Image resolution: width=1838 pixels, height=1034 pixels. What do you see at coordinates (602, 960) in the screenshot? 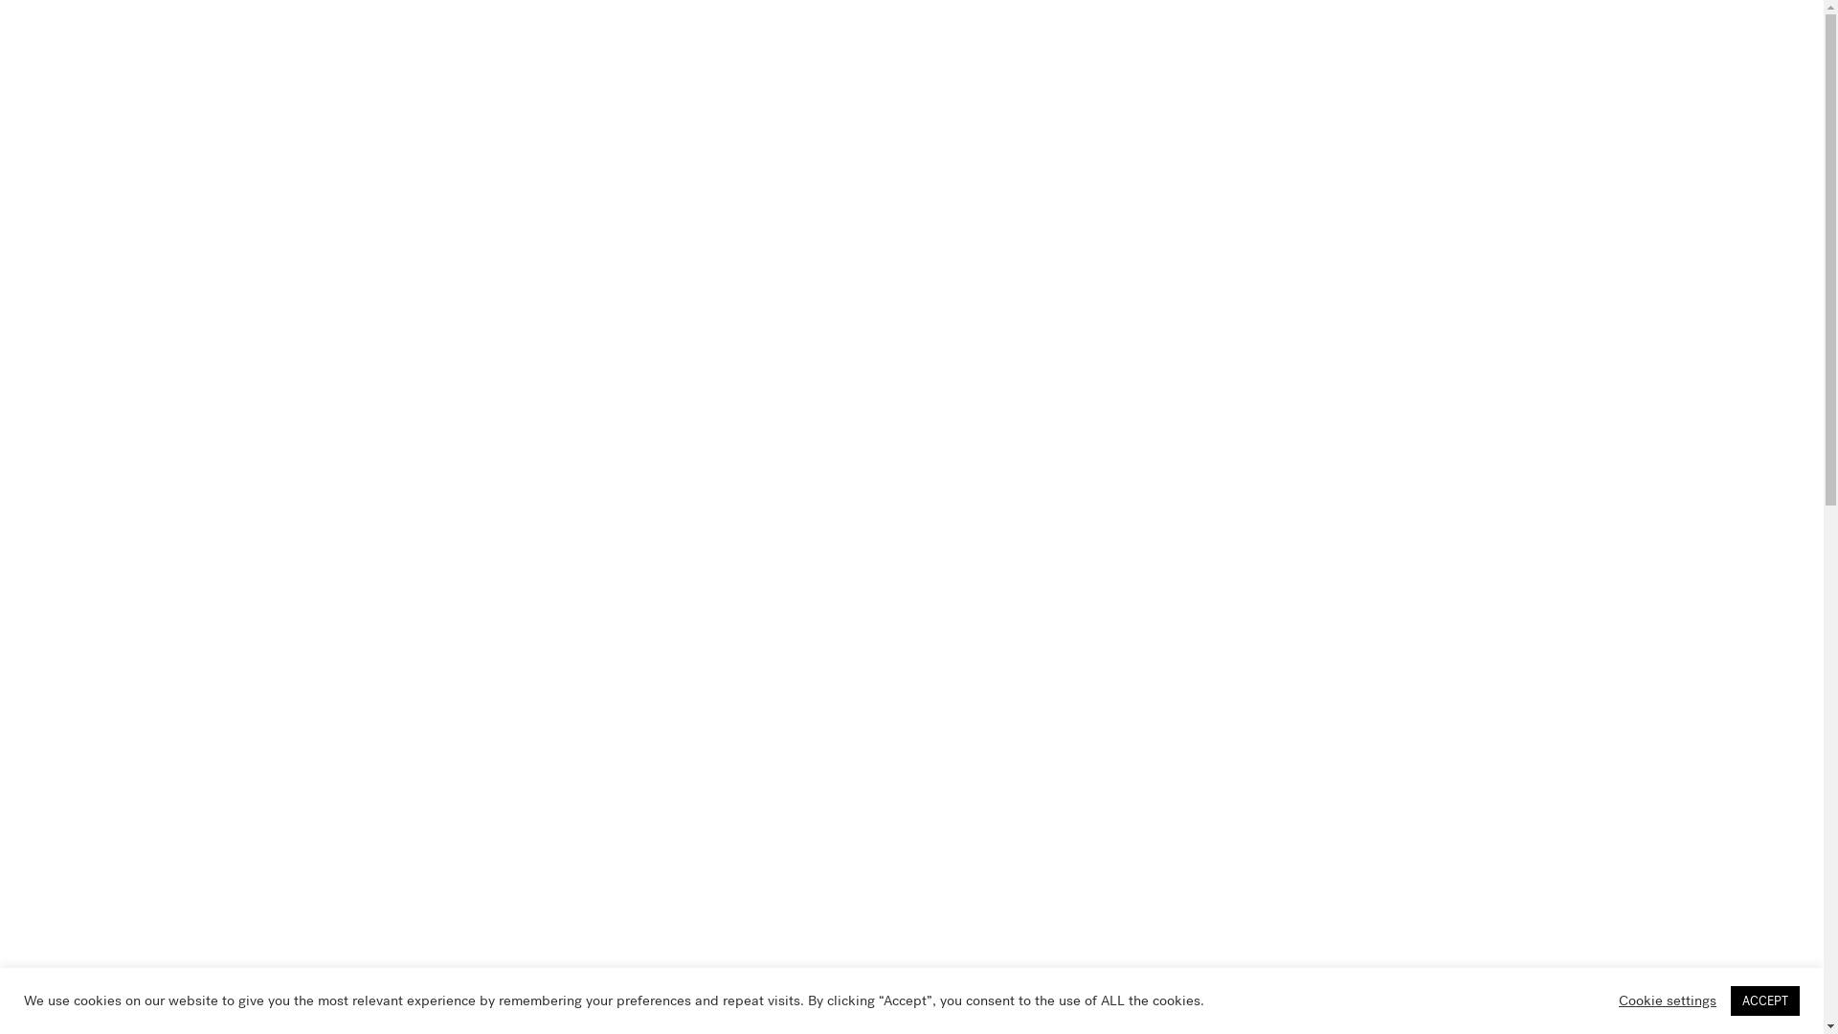
I see `https://www.zsis.ch` at bounding box center [602, 960].